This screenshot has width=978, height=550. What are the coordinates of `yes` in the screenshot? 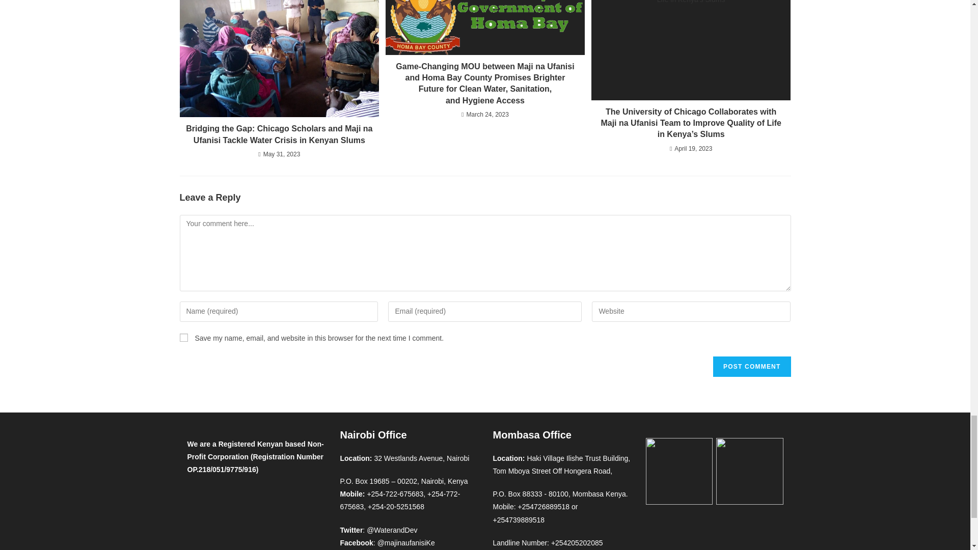 It's located at (183, 337).